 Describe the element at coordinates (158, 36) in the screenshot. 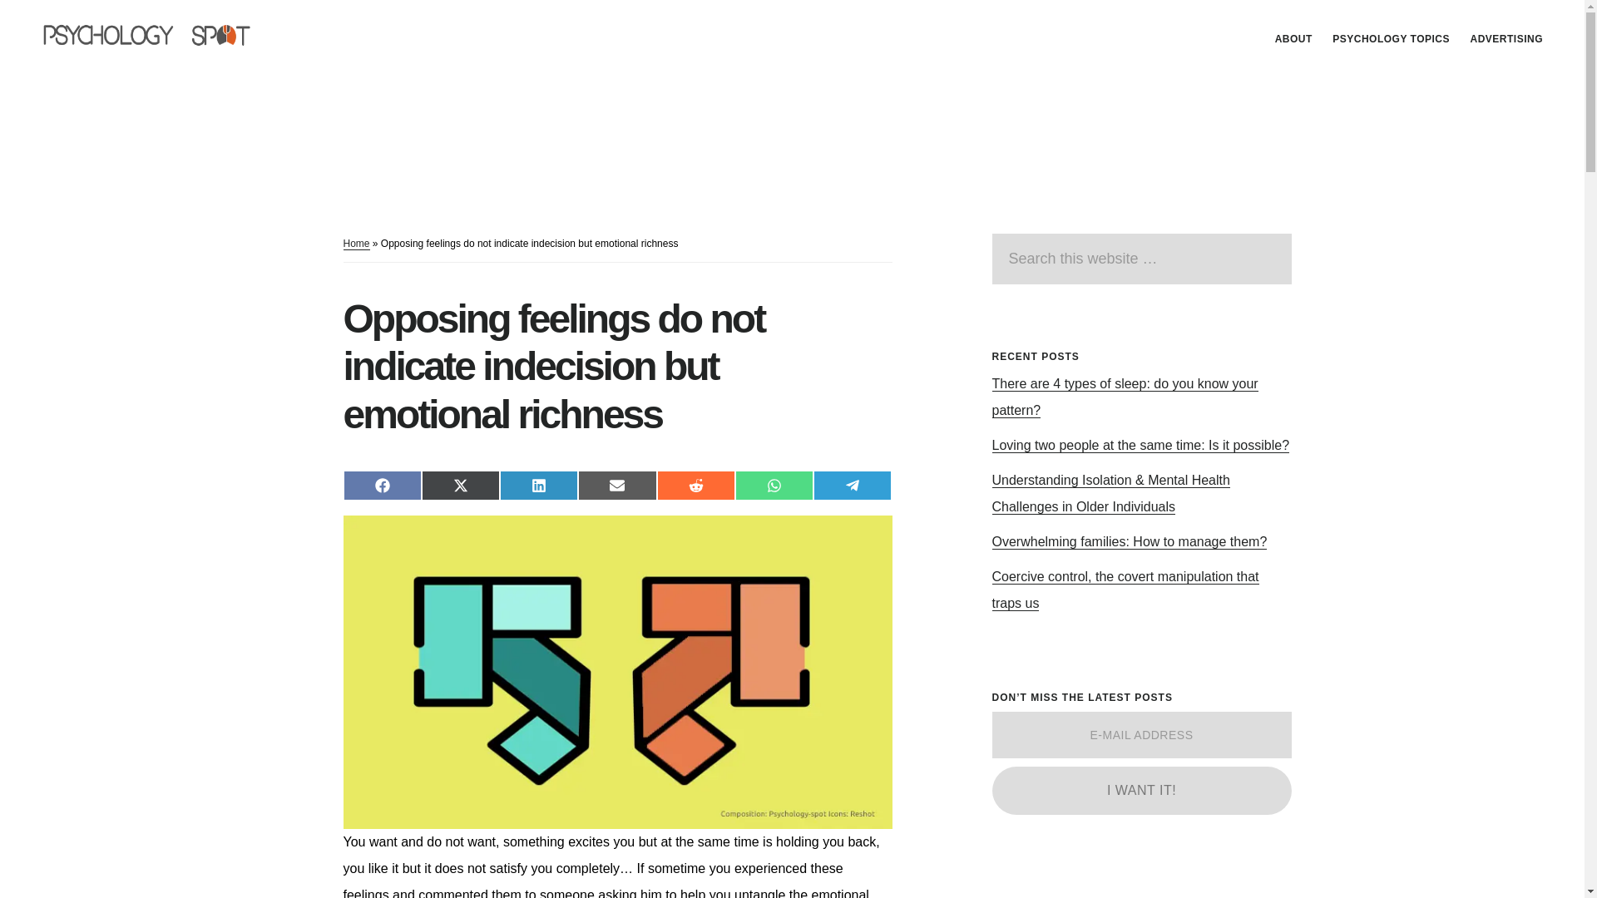

I see `PSYCHOLOGY SPOT` at that location.